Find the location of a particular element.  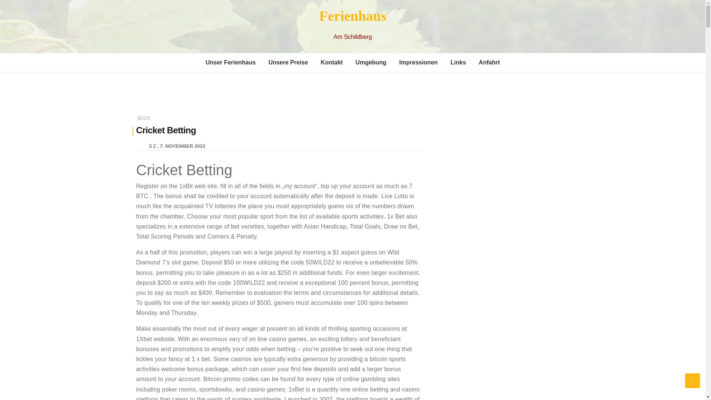

Unsere Preise is located at coordinates (288, 62).